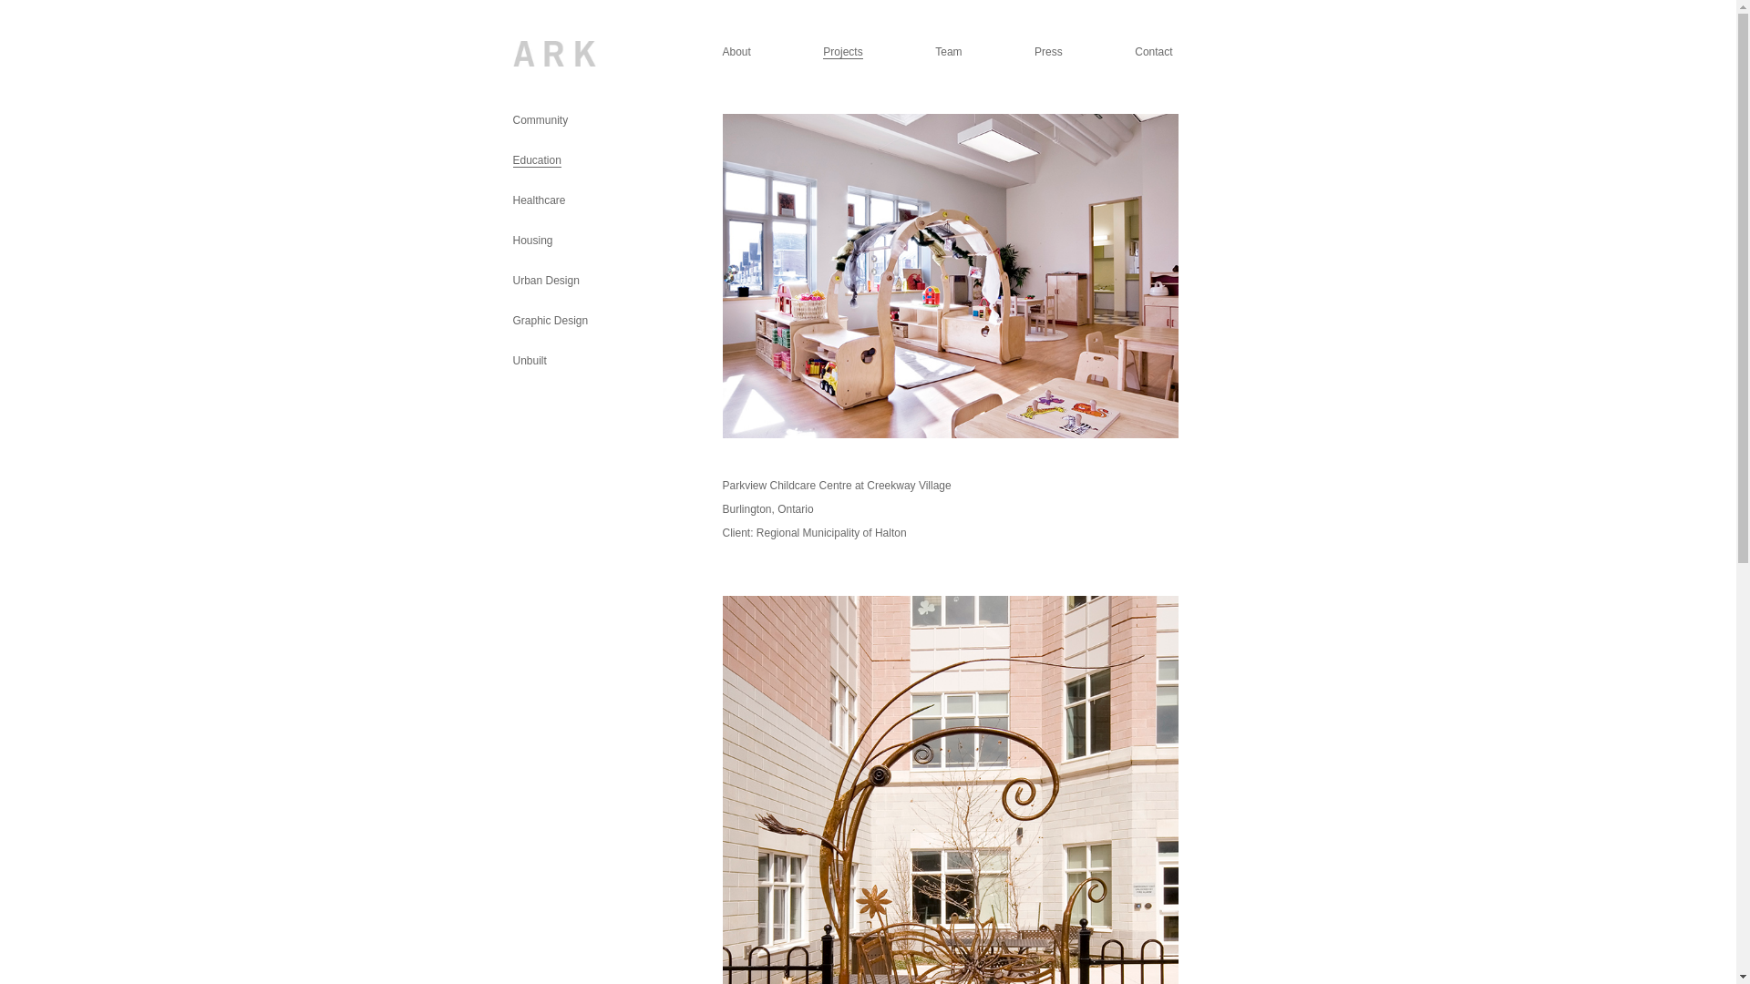 This screenshot has width=1750, height=984. What do you see at coordinates (545, 281) in the screenshot?
I see `Urban Design` at bounding box center [545, 281].